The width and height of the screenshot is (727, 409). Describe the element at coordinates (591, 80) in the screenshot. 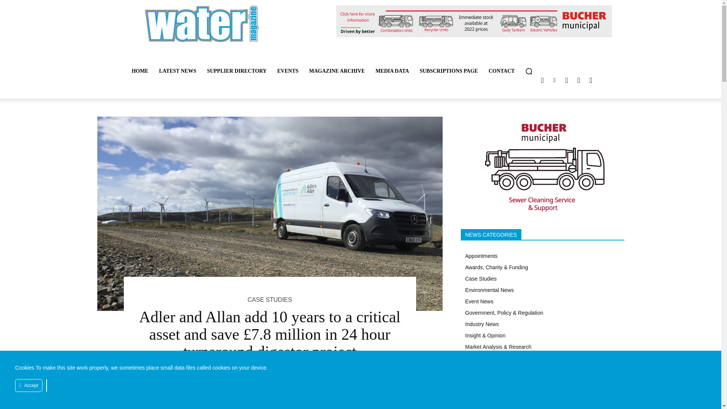

I see `Youtube` at that location.